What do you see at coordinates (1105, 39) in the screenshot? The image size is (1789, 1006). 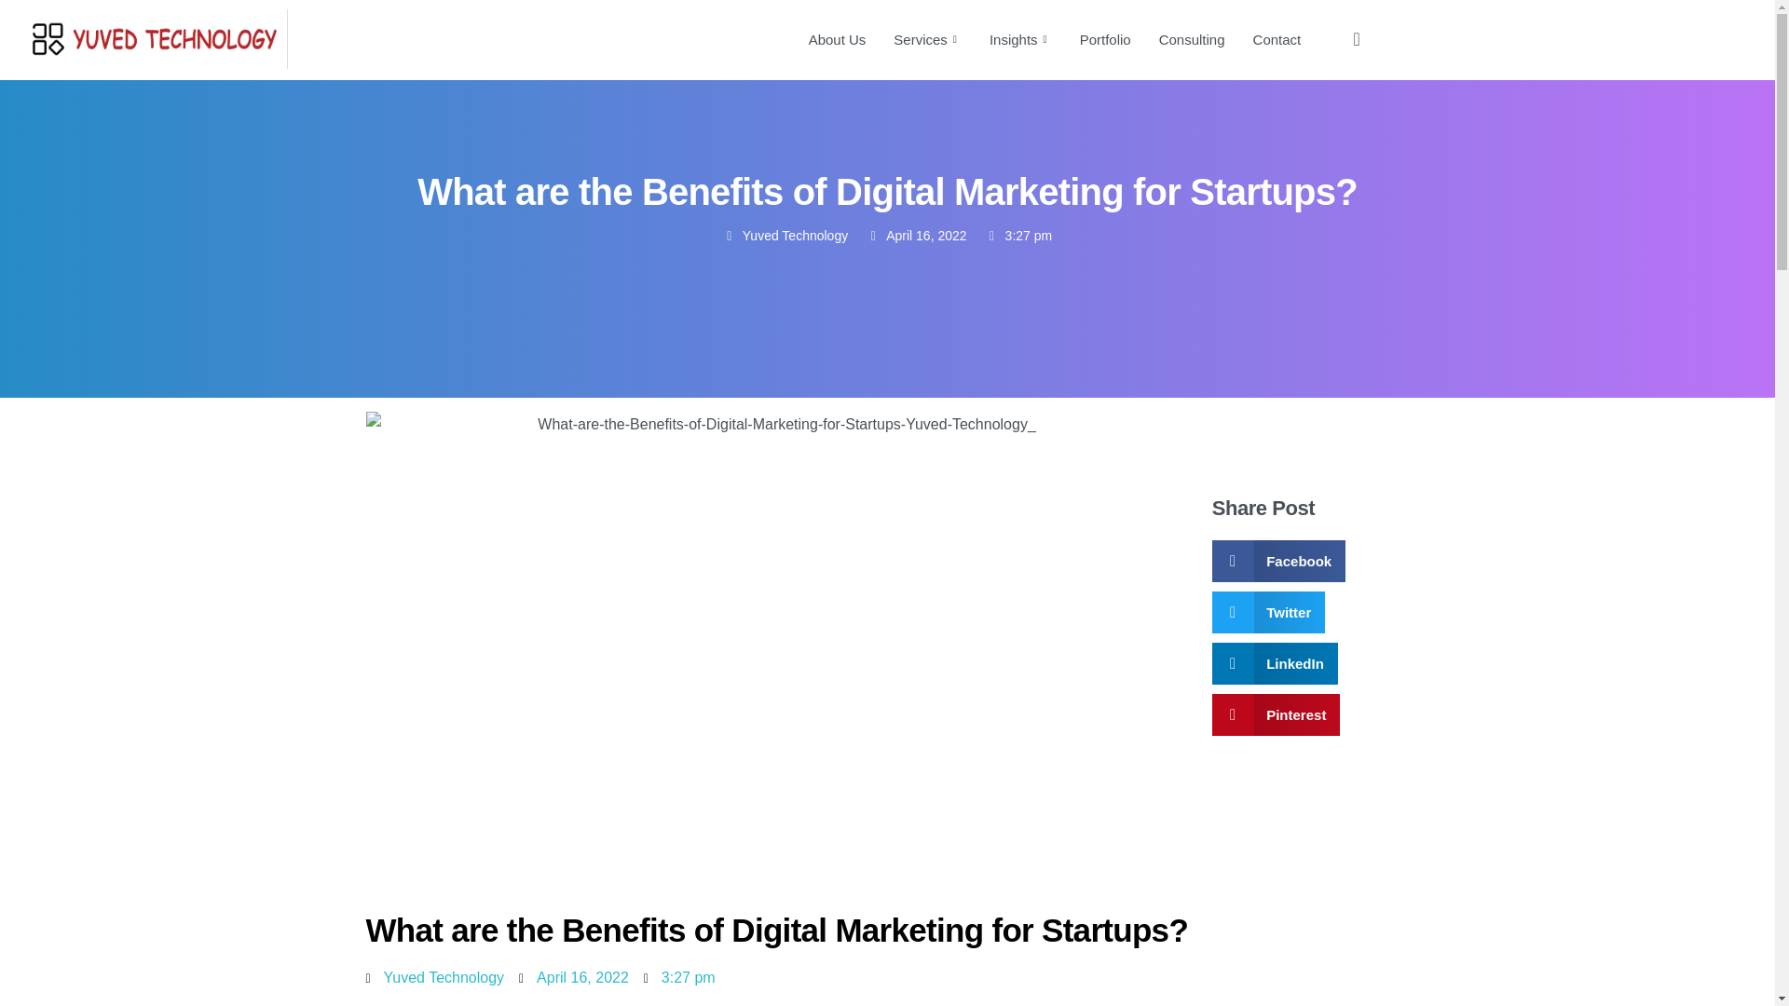 I see `Portfolio` at bounding box center [1105, 39].